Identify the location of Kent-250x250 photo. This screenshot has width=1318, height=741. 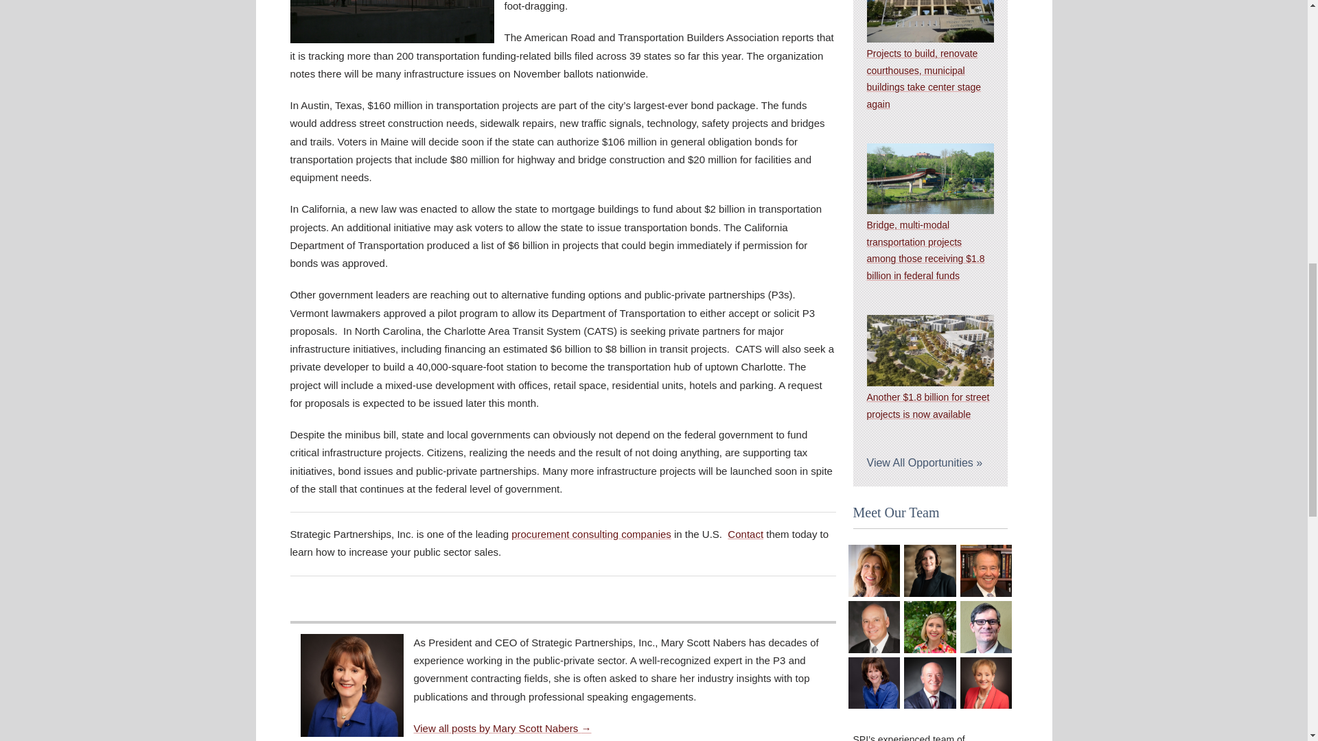
(930, 683).